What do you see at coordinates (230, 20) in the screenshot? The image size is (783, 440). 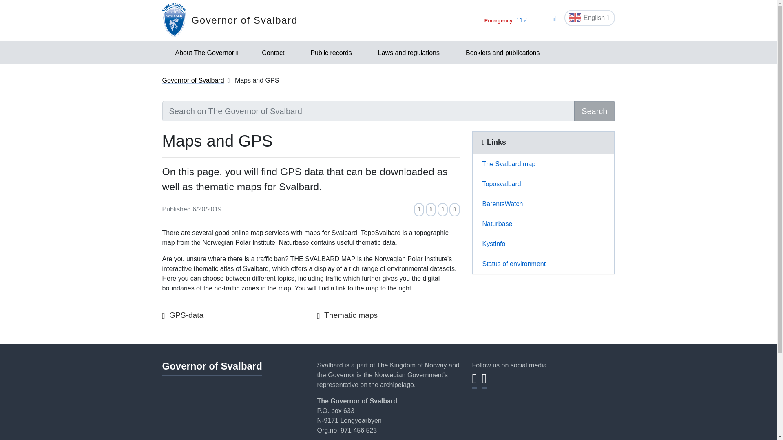 I see `Governor of Svalbard` at bounding box center [230, 20].